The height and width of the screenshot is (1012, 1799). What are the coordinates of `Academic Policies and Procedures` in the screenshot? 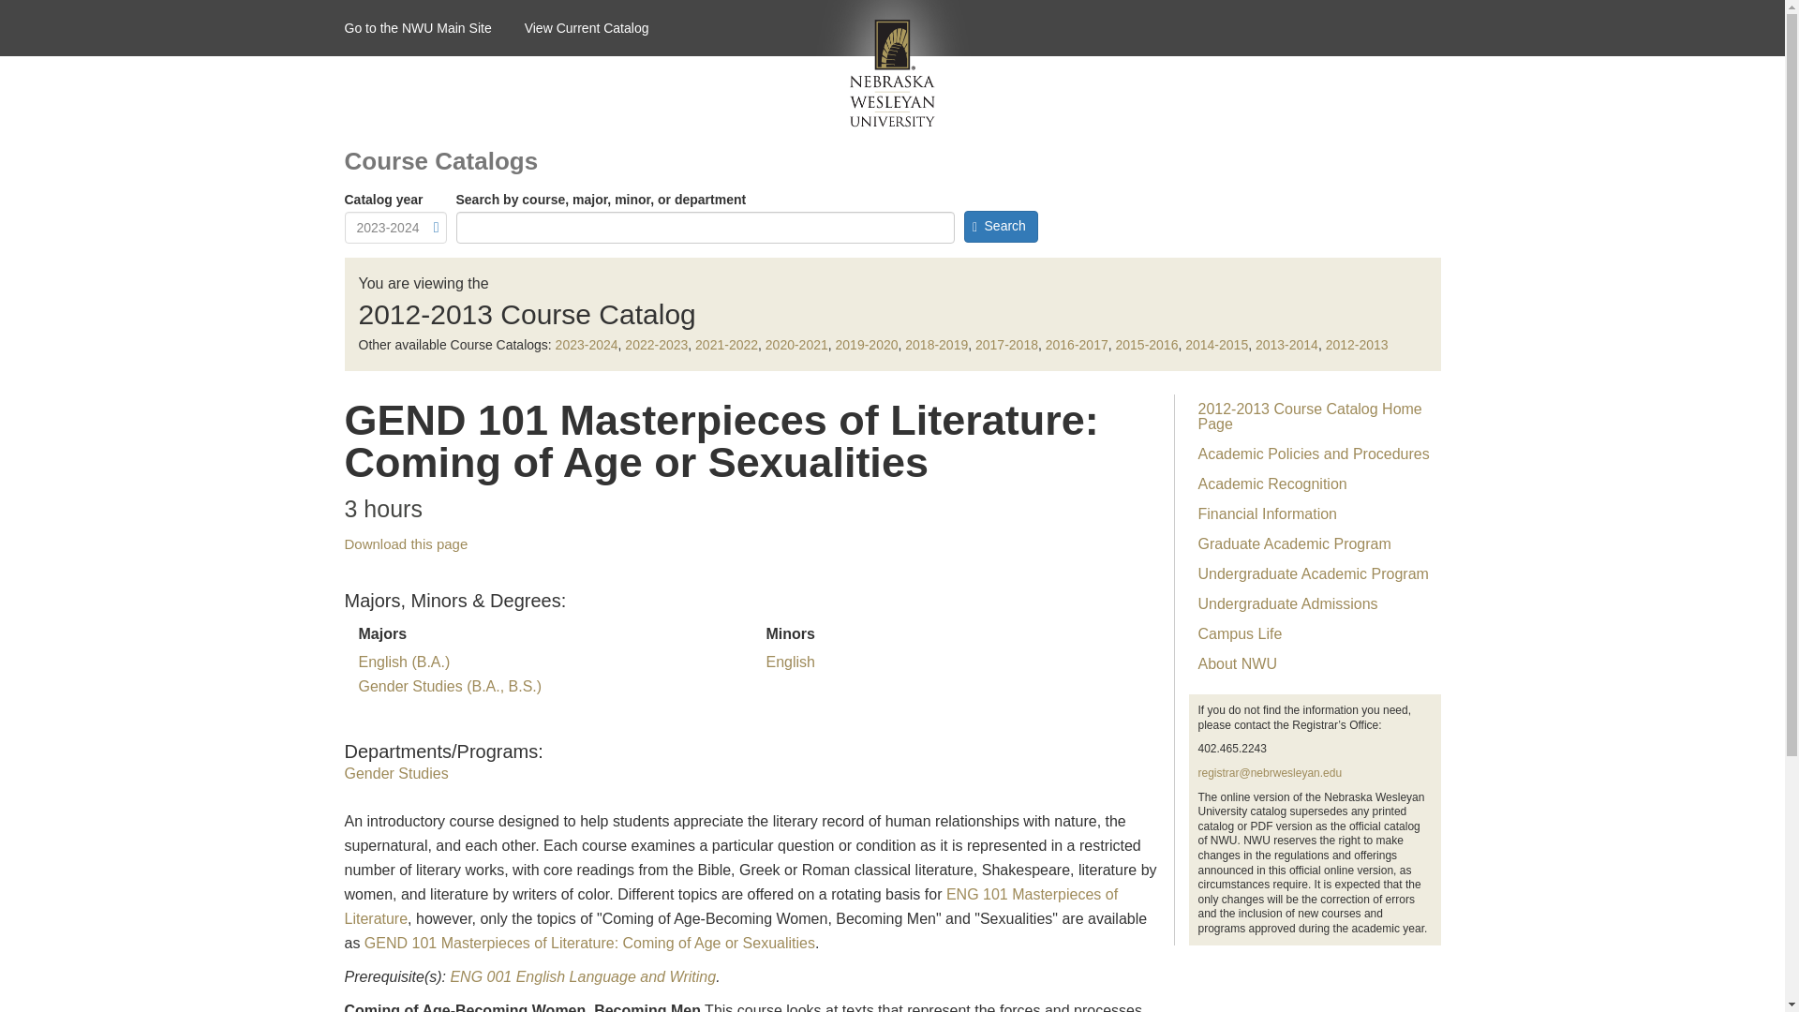 It's located at (1314, 454).